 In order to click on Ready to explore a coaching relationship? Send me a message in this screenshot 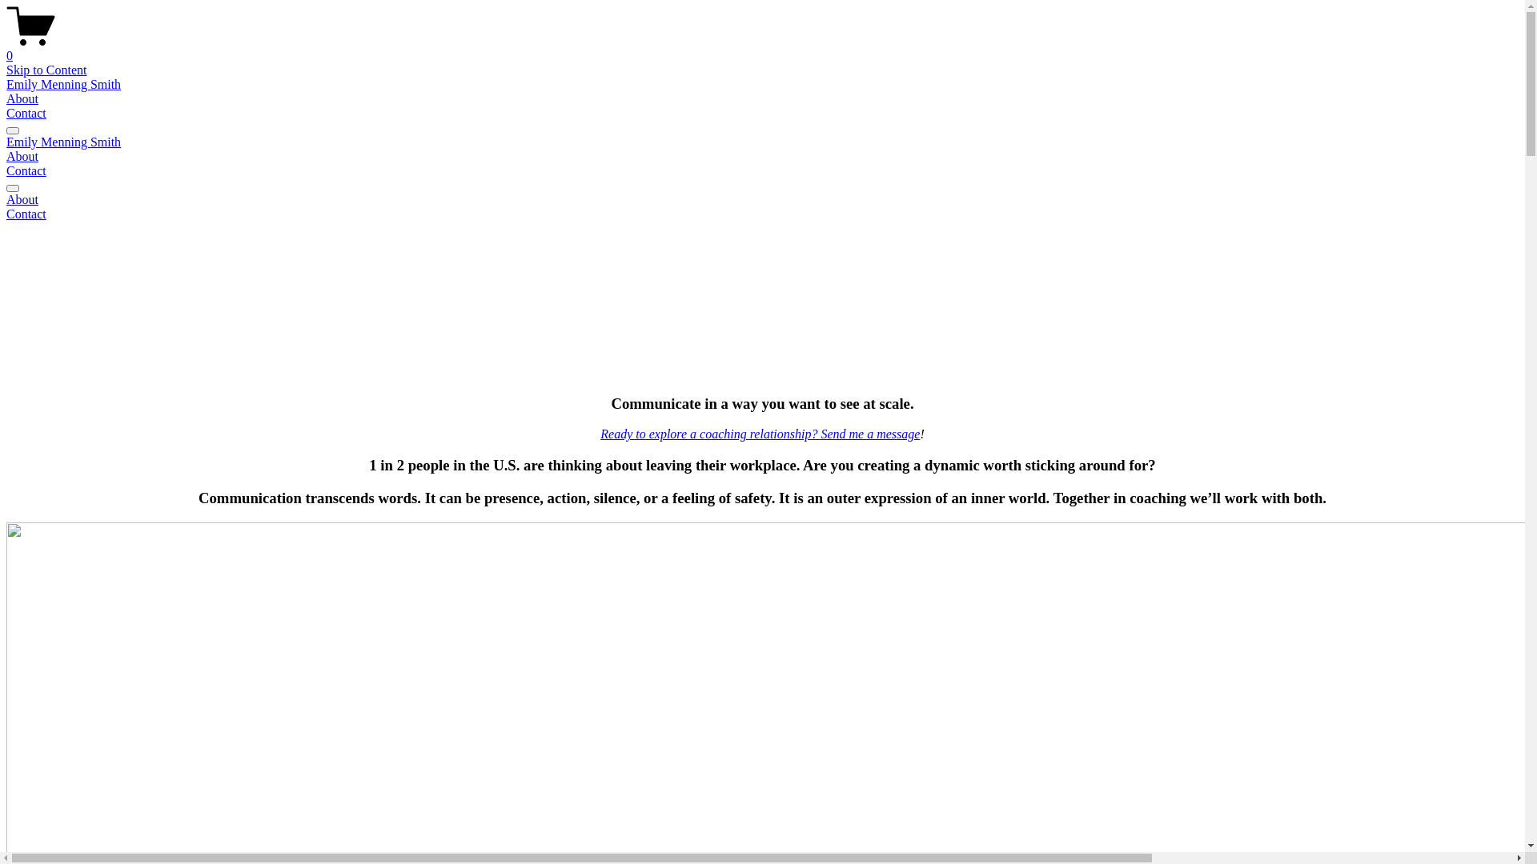, I will do `click(760, 434)`.